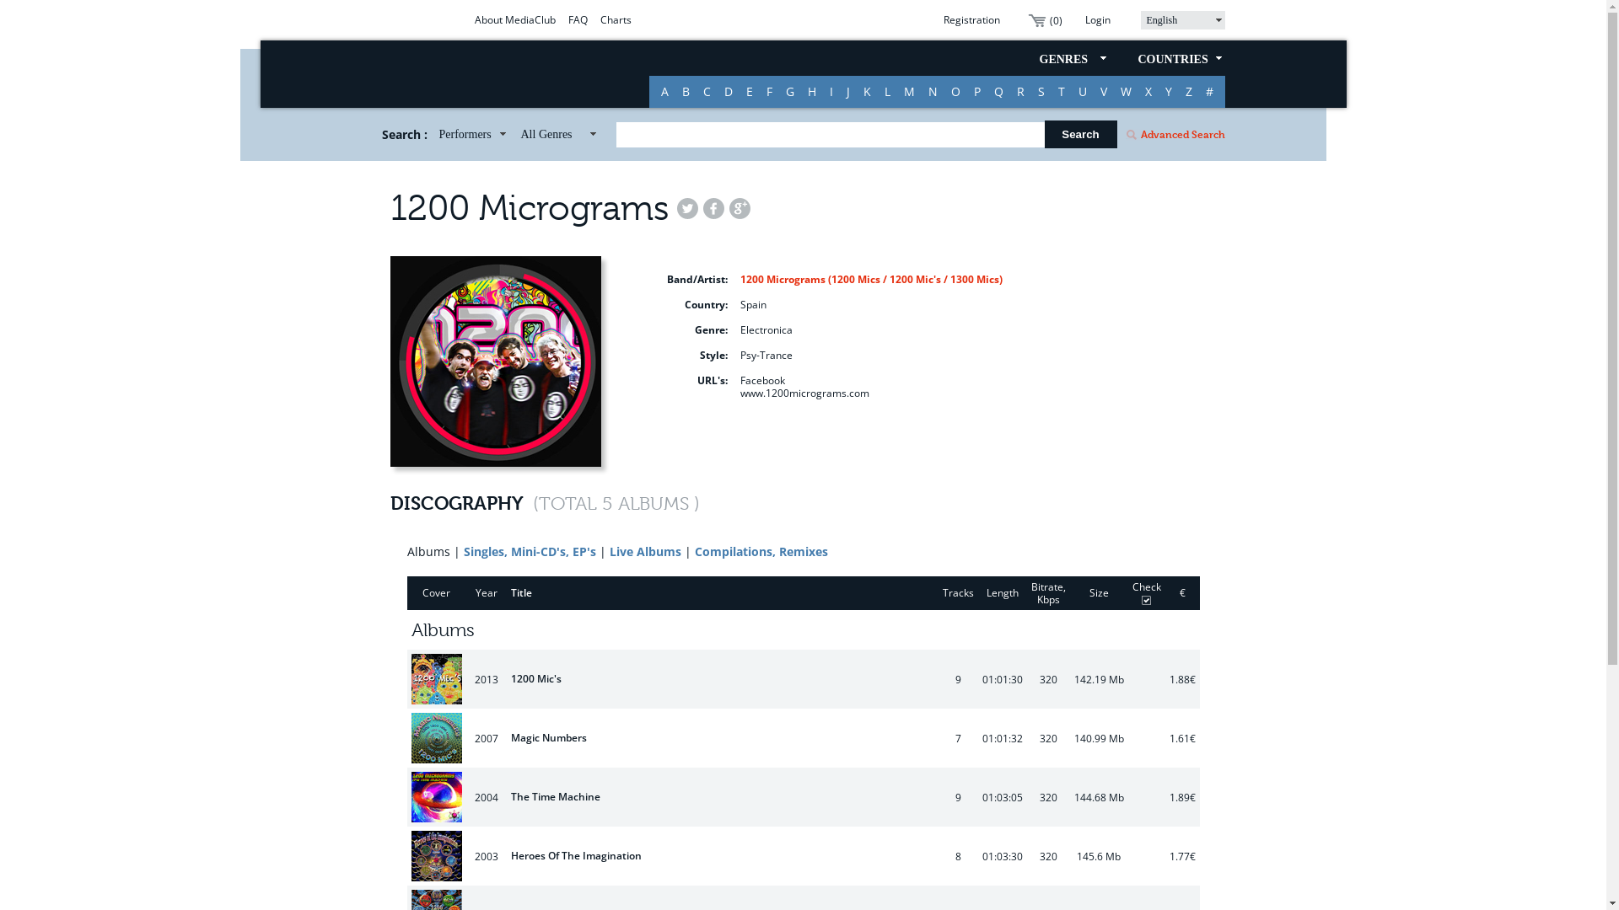 This screenshot has width=1619, height=910. Describe the element at coordinates (749, 92) in the screenshot. I see `E` at that location.